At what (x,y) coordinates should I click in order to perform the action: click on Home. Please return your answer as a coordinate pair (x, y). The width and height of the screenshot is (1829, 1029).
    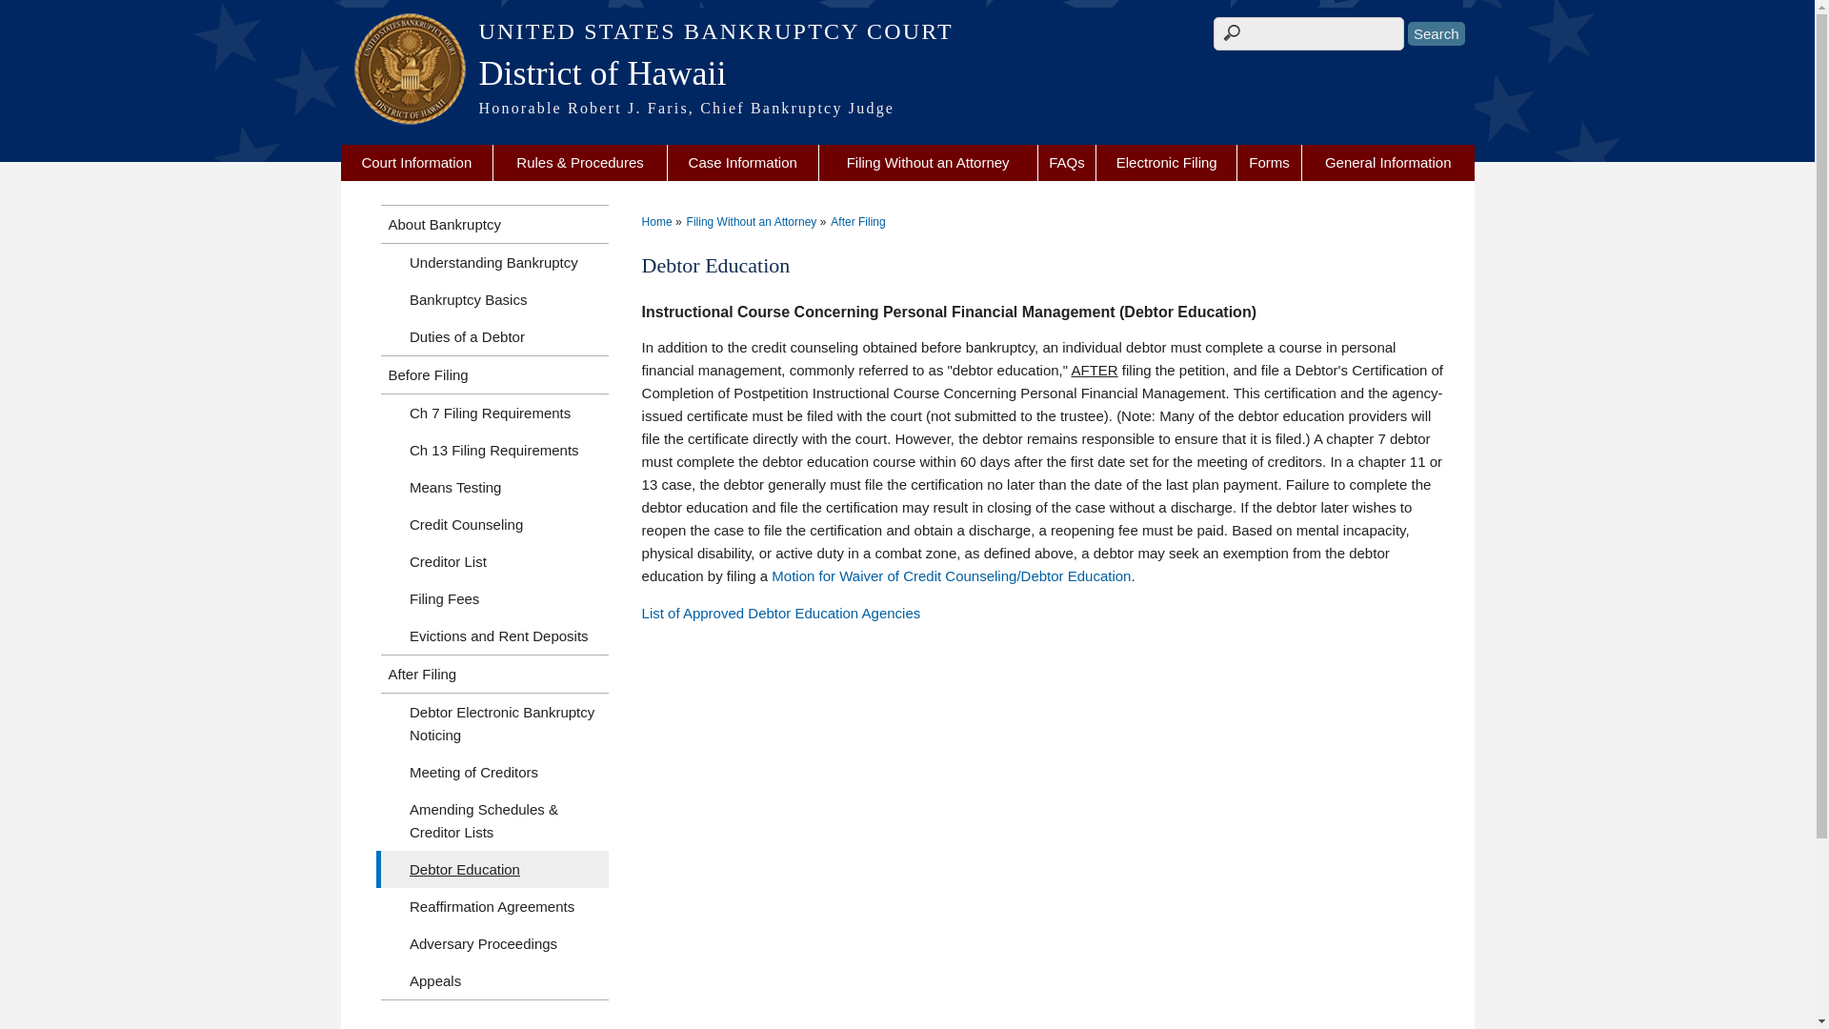
    Looking at the image, I should click on (907, 31).